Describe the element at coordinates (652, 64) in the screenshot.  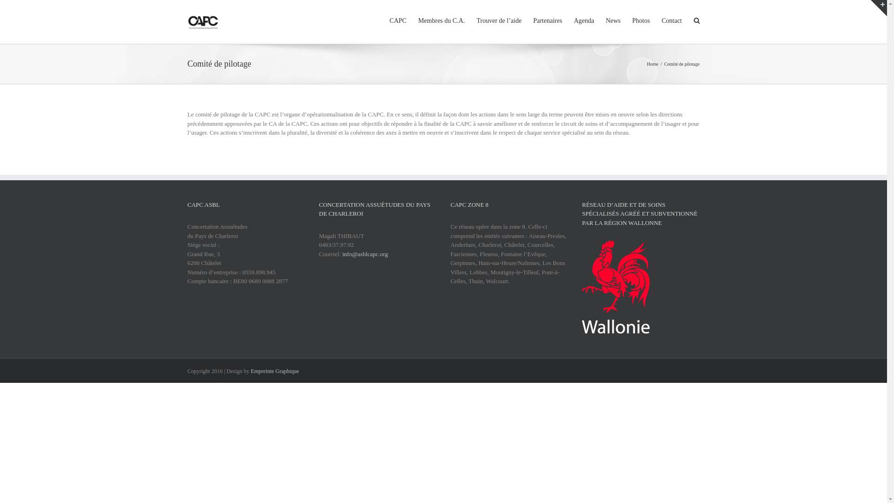
I see `Home` at that location.